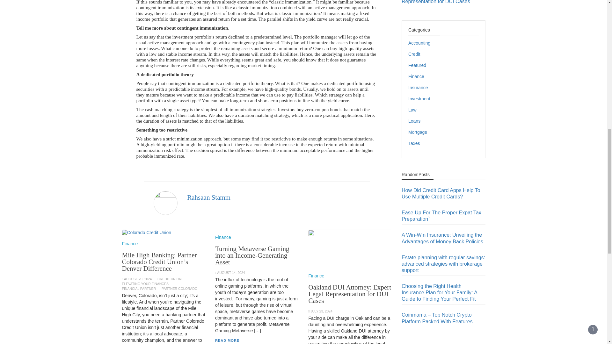 The image size is (612, 344). Describe the element at coordinates (170, 279) in the screenshot. I see `CREDIT UNION` at that location.